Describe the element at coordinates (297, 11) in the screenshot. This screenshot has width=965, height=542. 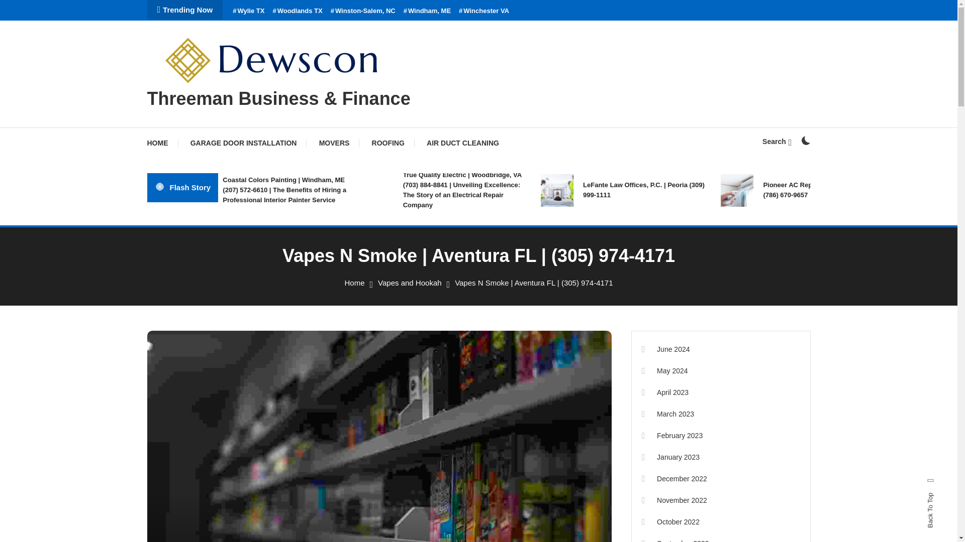
I see `Woodlands TX` at that location.